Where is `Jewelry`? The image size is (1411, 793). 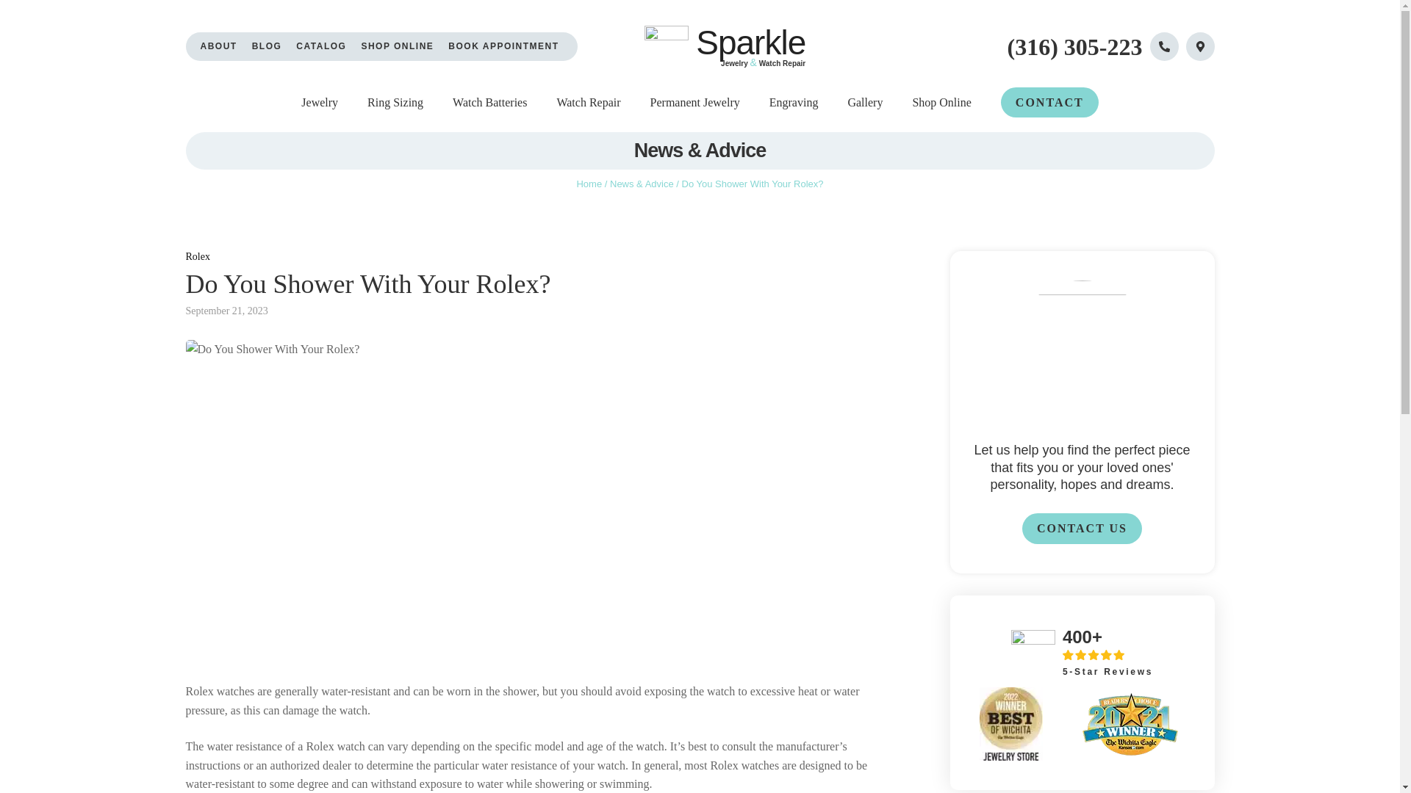 Jewelry is located at coordinates (320, 103).